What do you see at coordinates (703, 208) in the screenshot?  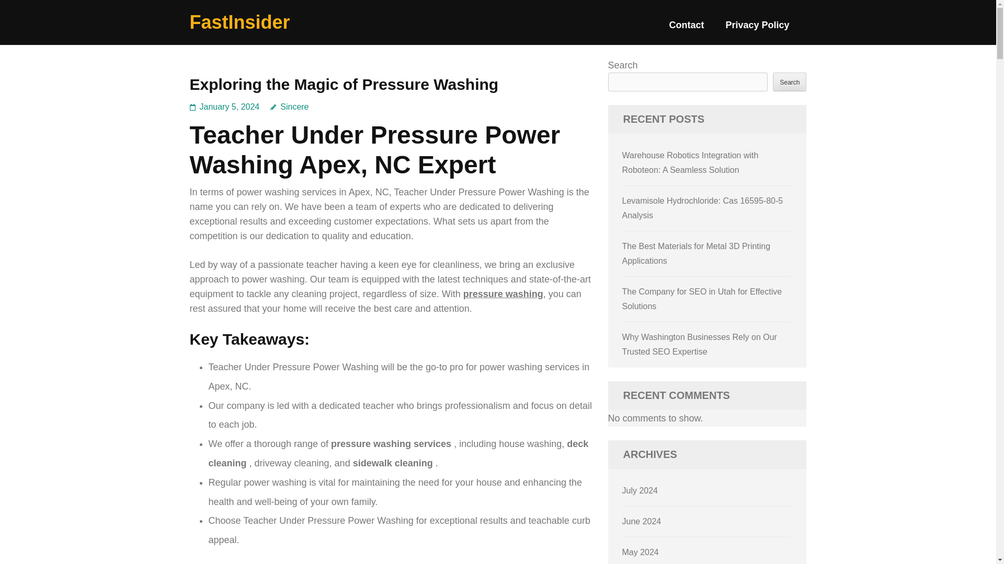 I see `Levamisole Hydrochloride: Cas 16595-80-5 Analysis` at bounding box center [703, 208].